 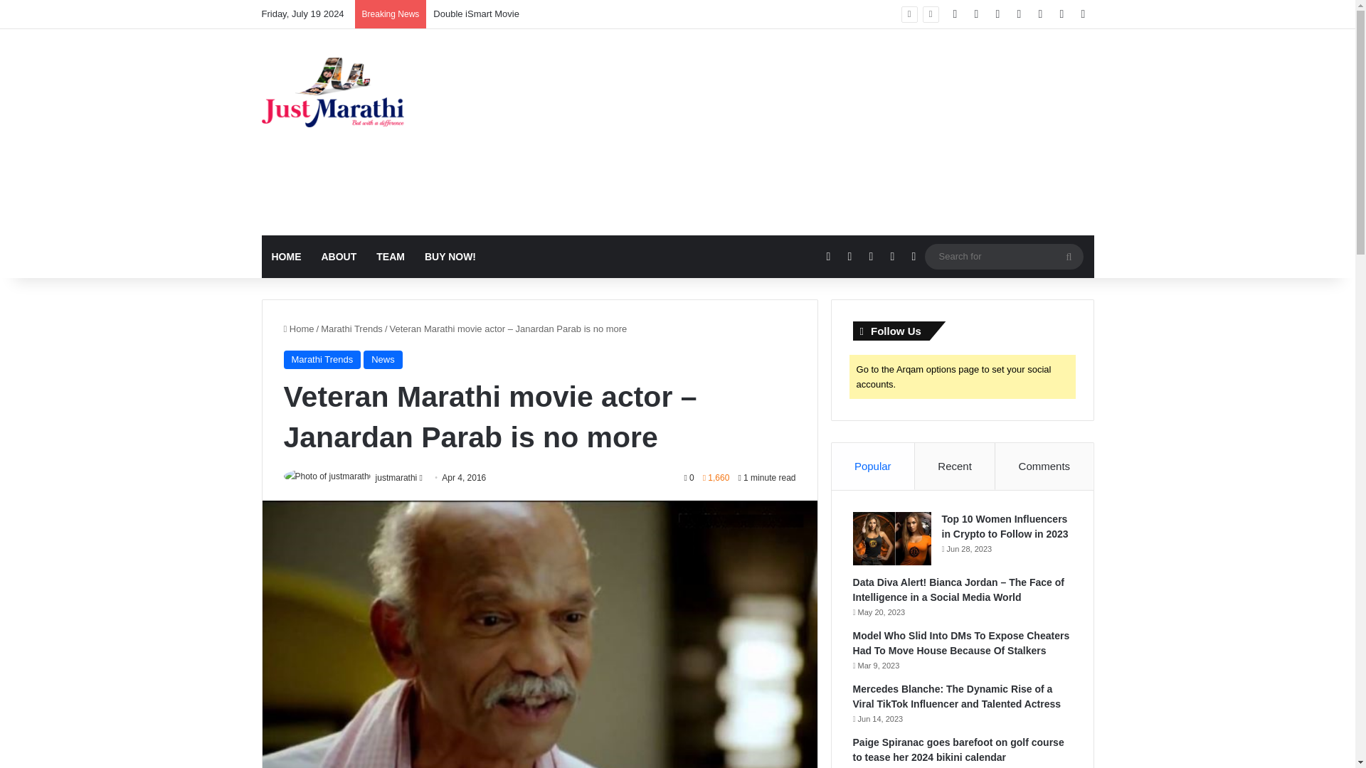 I want to click on Double iSmart Movie, so click(x=475, y=14).